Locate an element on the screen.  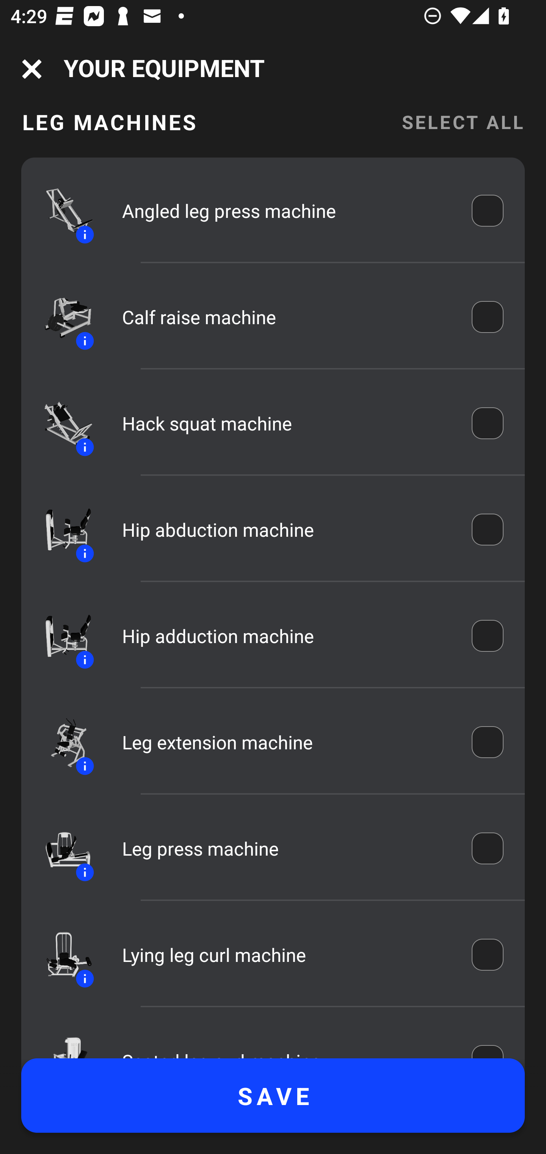
Equipment icon Information icon is located at coordinates (61, 849).